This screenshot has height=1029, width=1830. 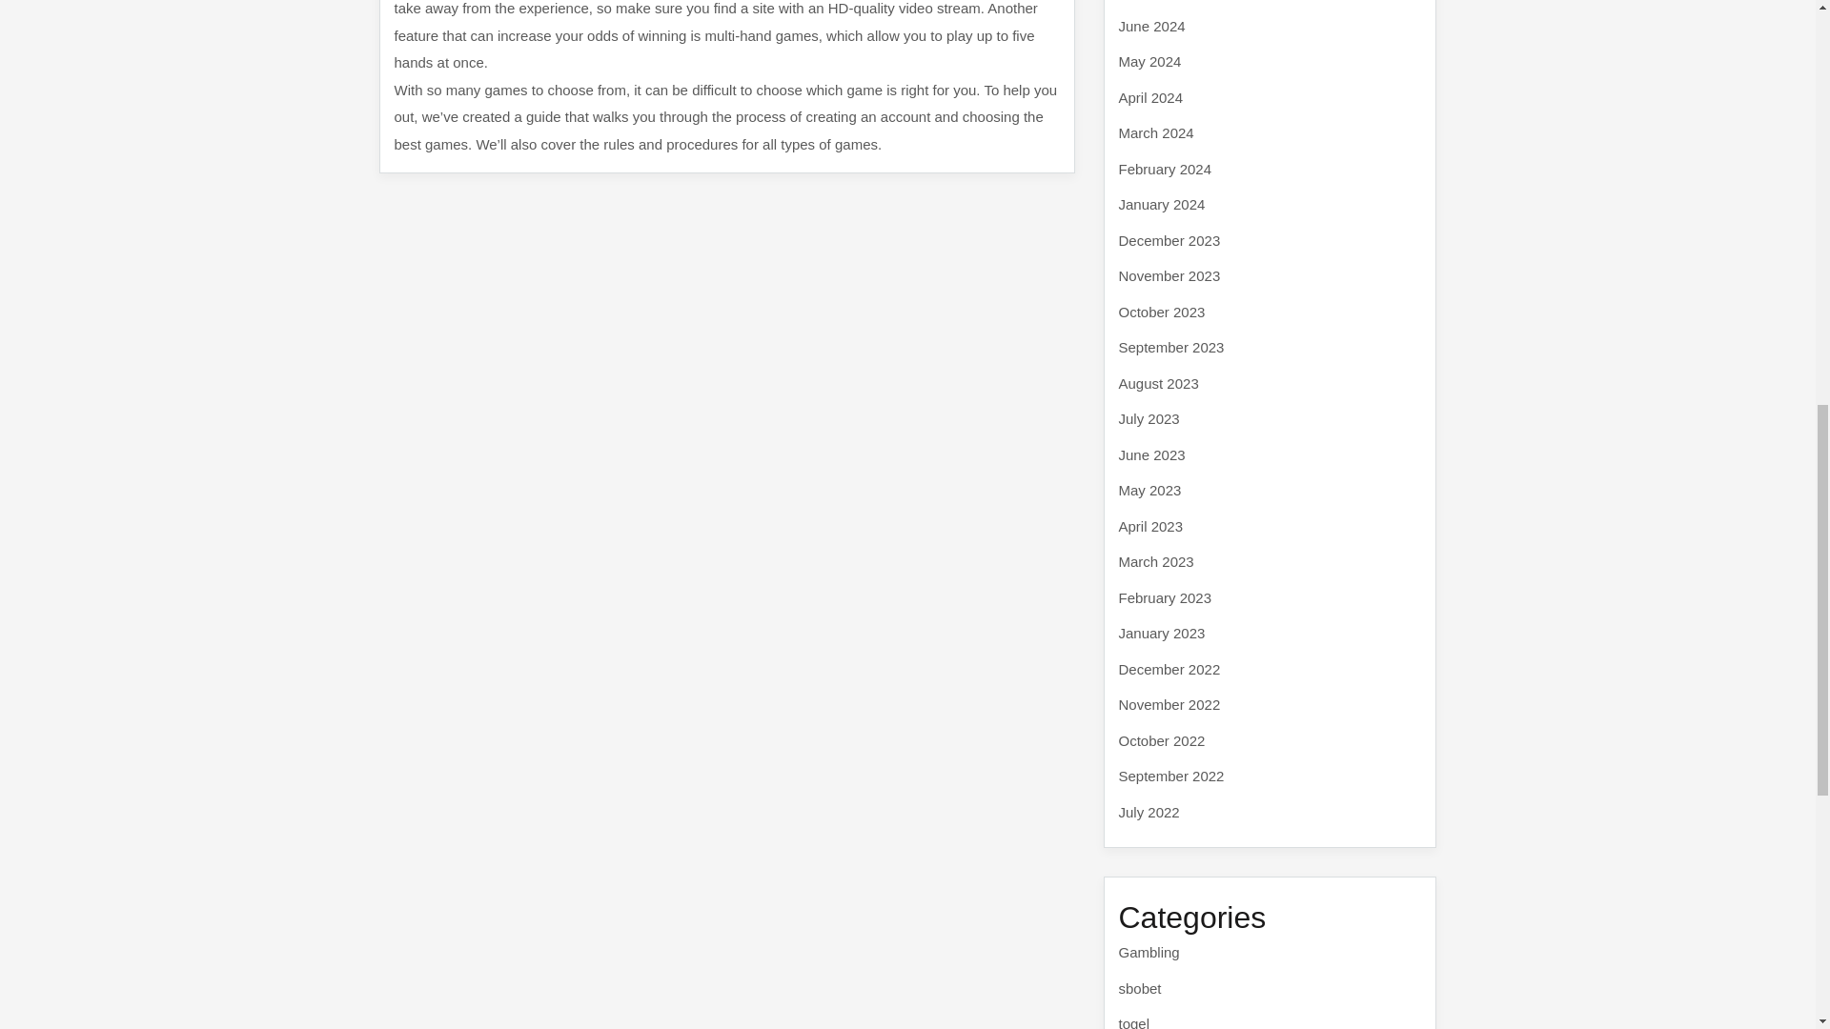 I want to click on May 2023, so click(x=1149, y=490).